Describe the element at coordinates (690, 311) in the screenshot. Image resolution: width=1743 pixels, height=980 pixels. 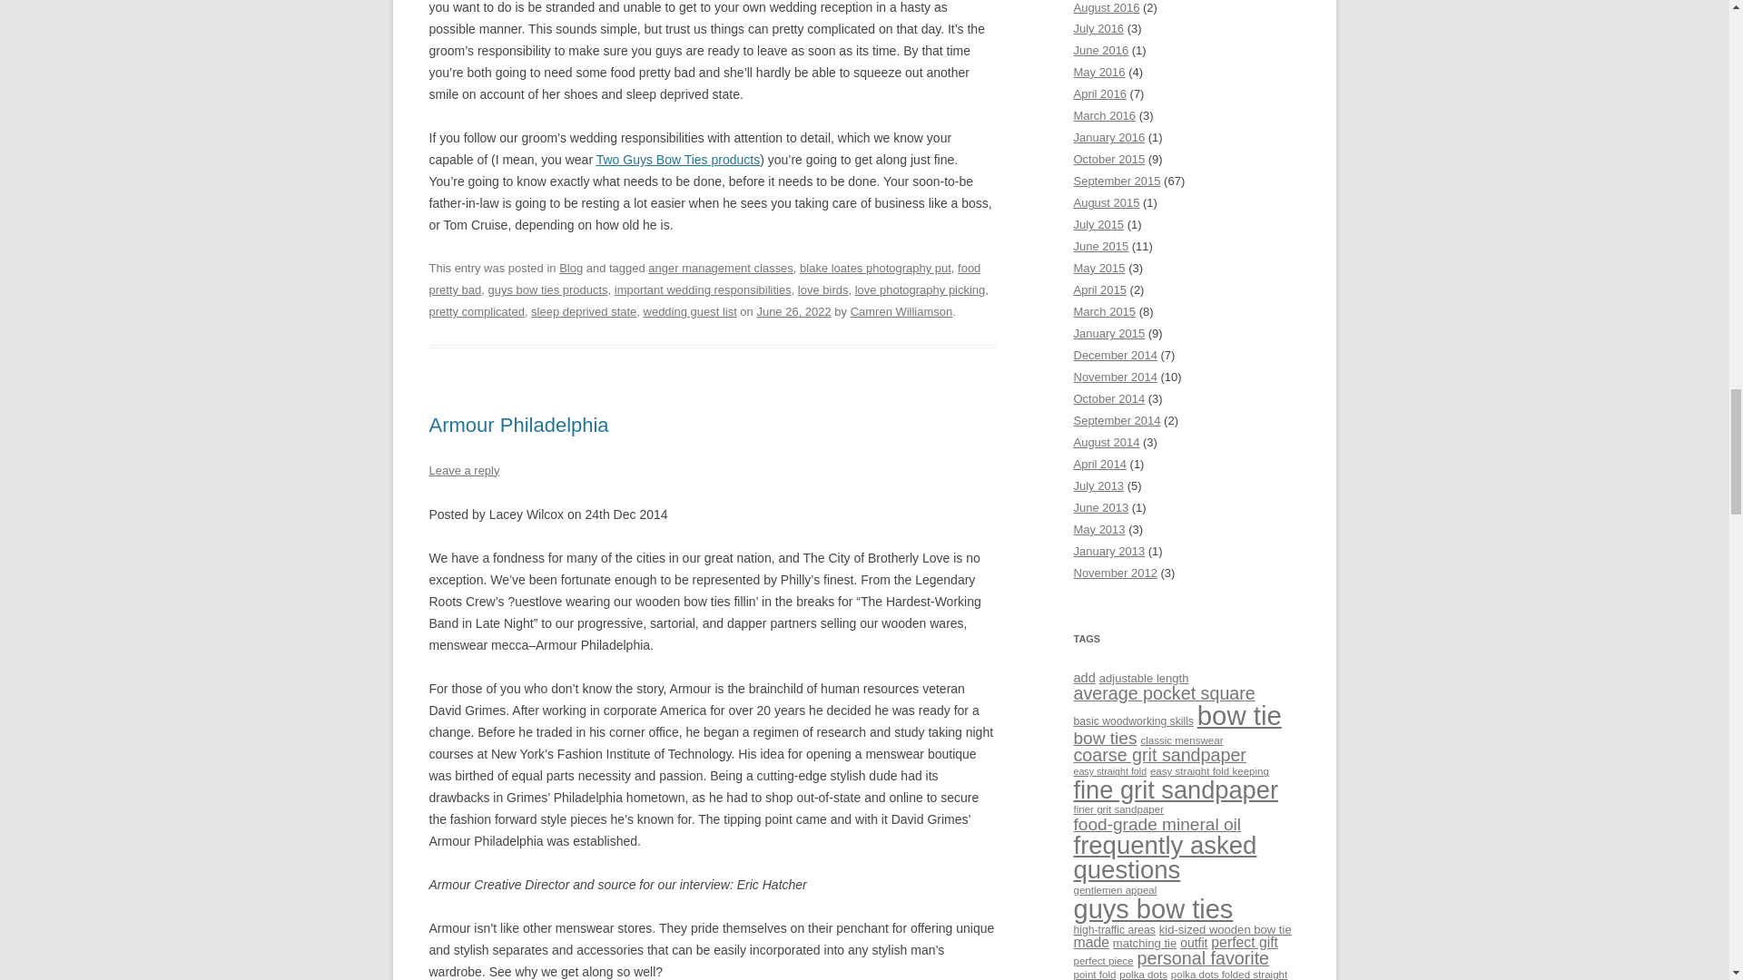
I see `wedding guest list` at that location.